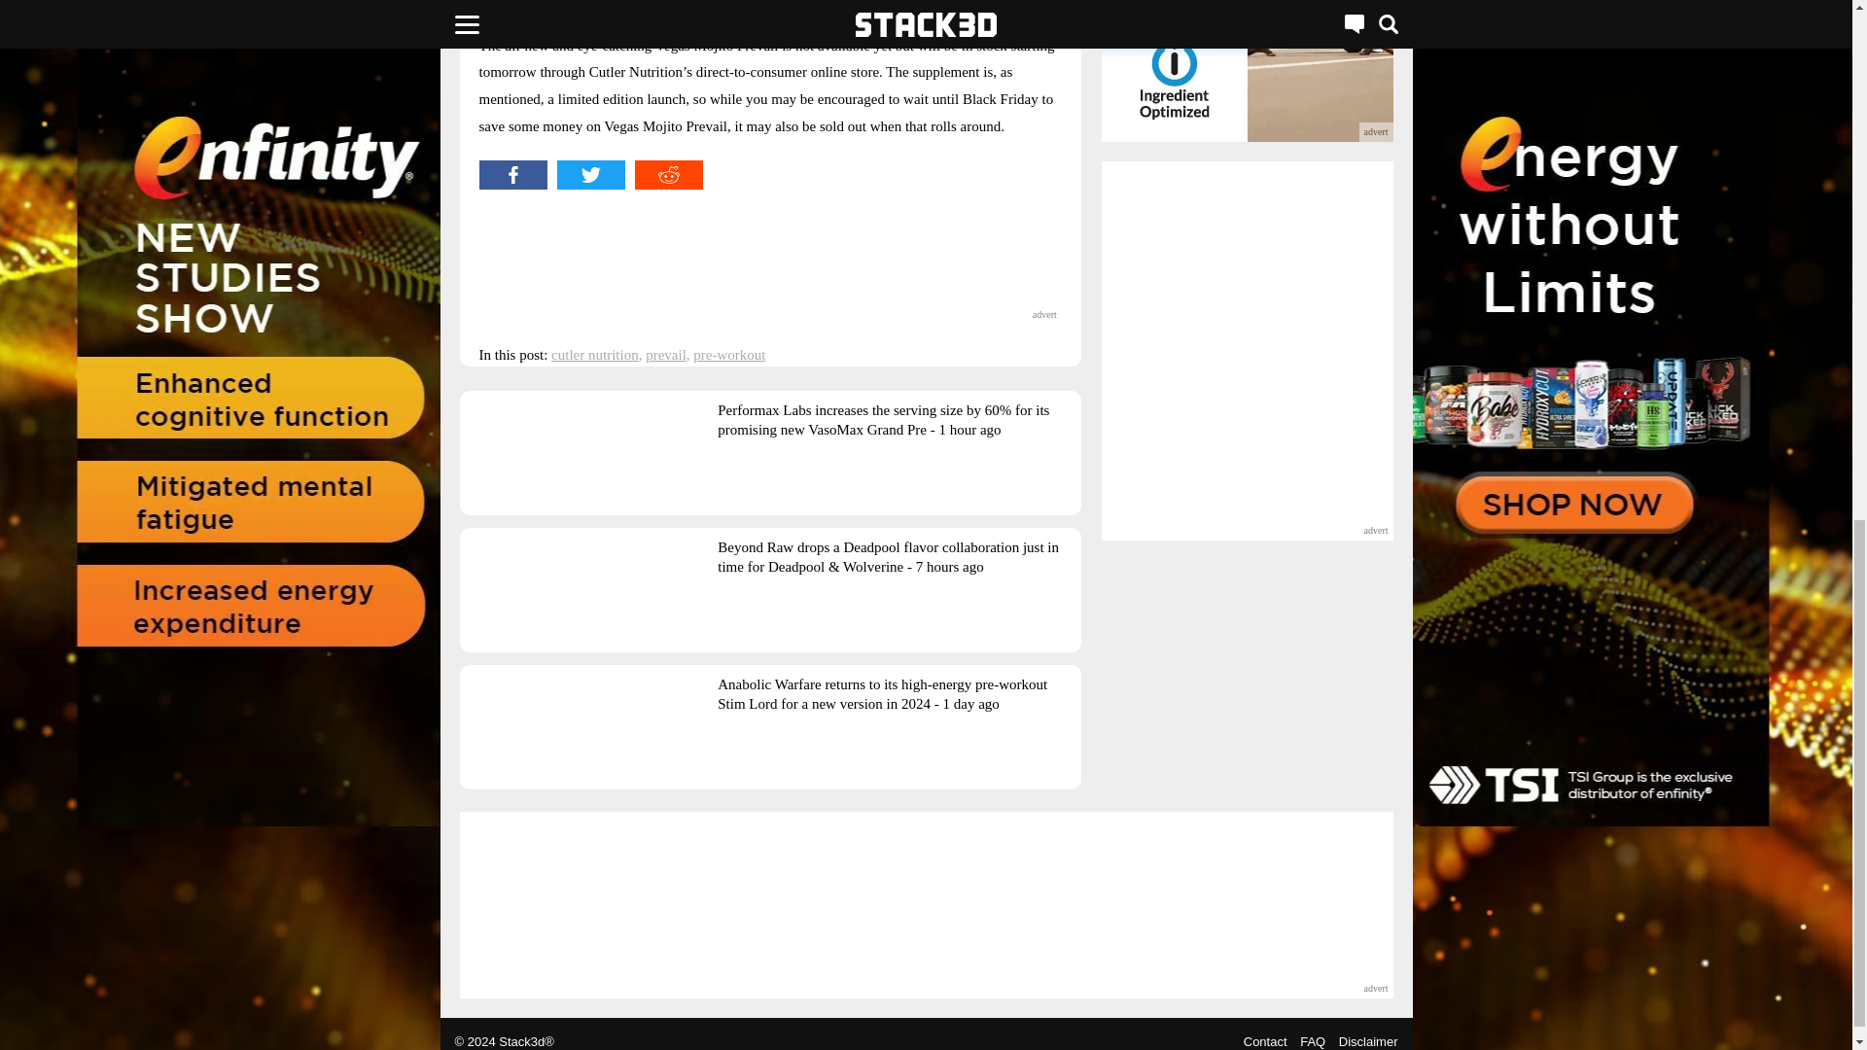 This screenshot has width=1867, height=1050. Describe the element at coordinates (594, 354) in the screenshot. I see `cutler nutrition` at that location.